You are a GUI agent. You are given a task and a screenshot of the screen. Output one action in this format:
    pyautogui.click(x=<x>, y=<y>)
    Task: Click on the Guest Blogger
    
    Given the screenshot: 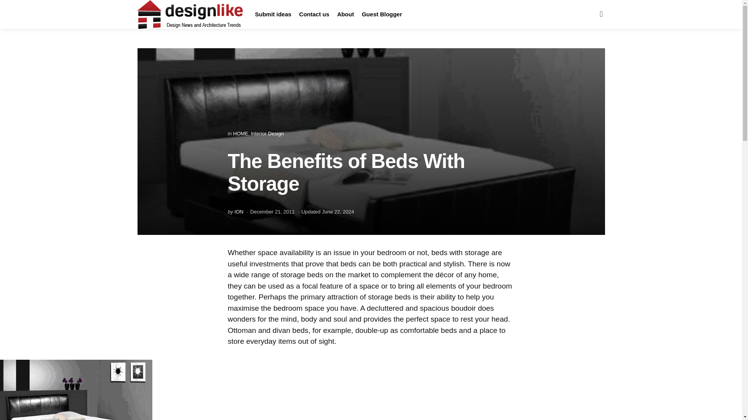 What is the action you would take?
    pyautogui.click(x=382, y=14)
    